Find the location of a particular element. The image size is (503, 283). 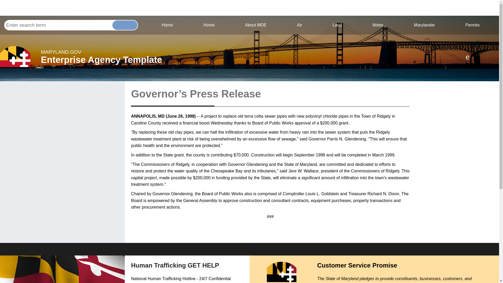

Home is located at coordinates (337, 25).